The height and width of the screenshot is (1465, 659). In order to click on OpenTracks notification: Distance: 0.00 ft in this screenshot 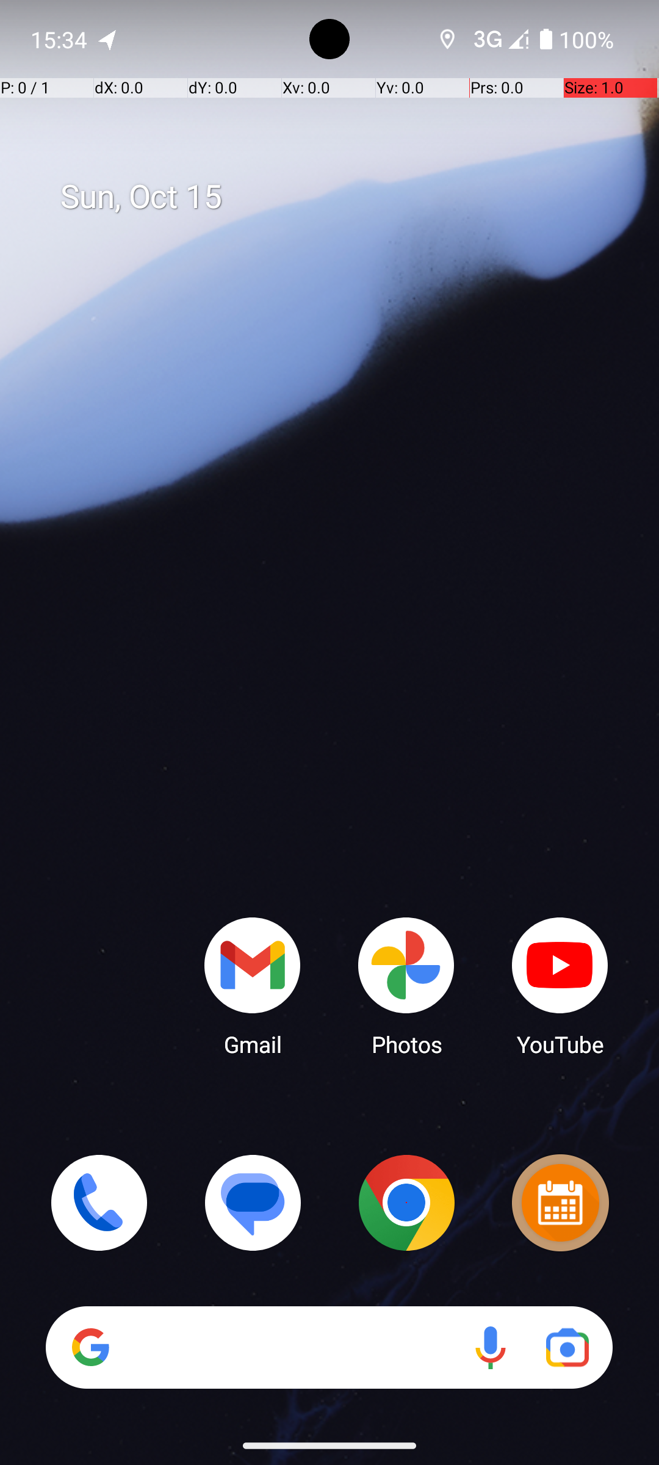, I will do `click(108, 39)`.